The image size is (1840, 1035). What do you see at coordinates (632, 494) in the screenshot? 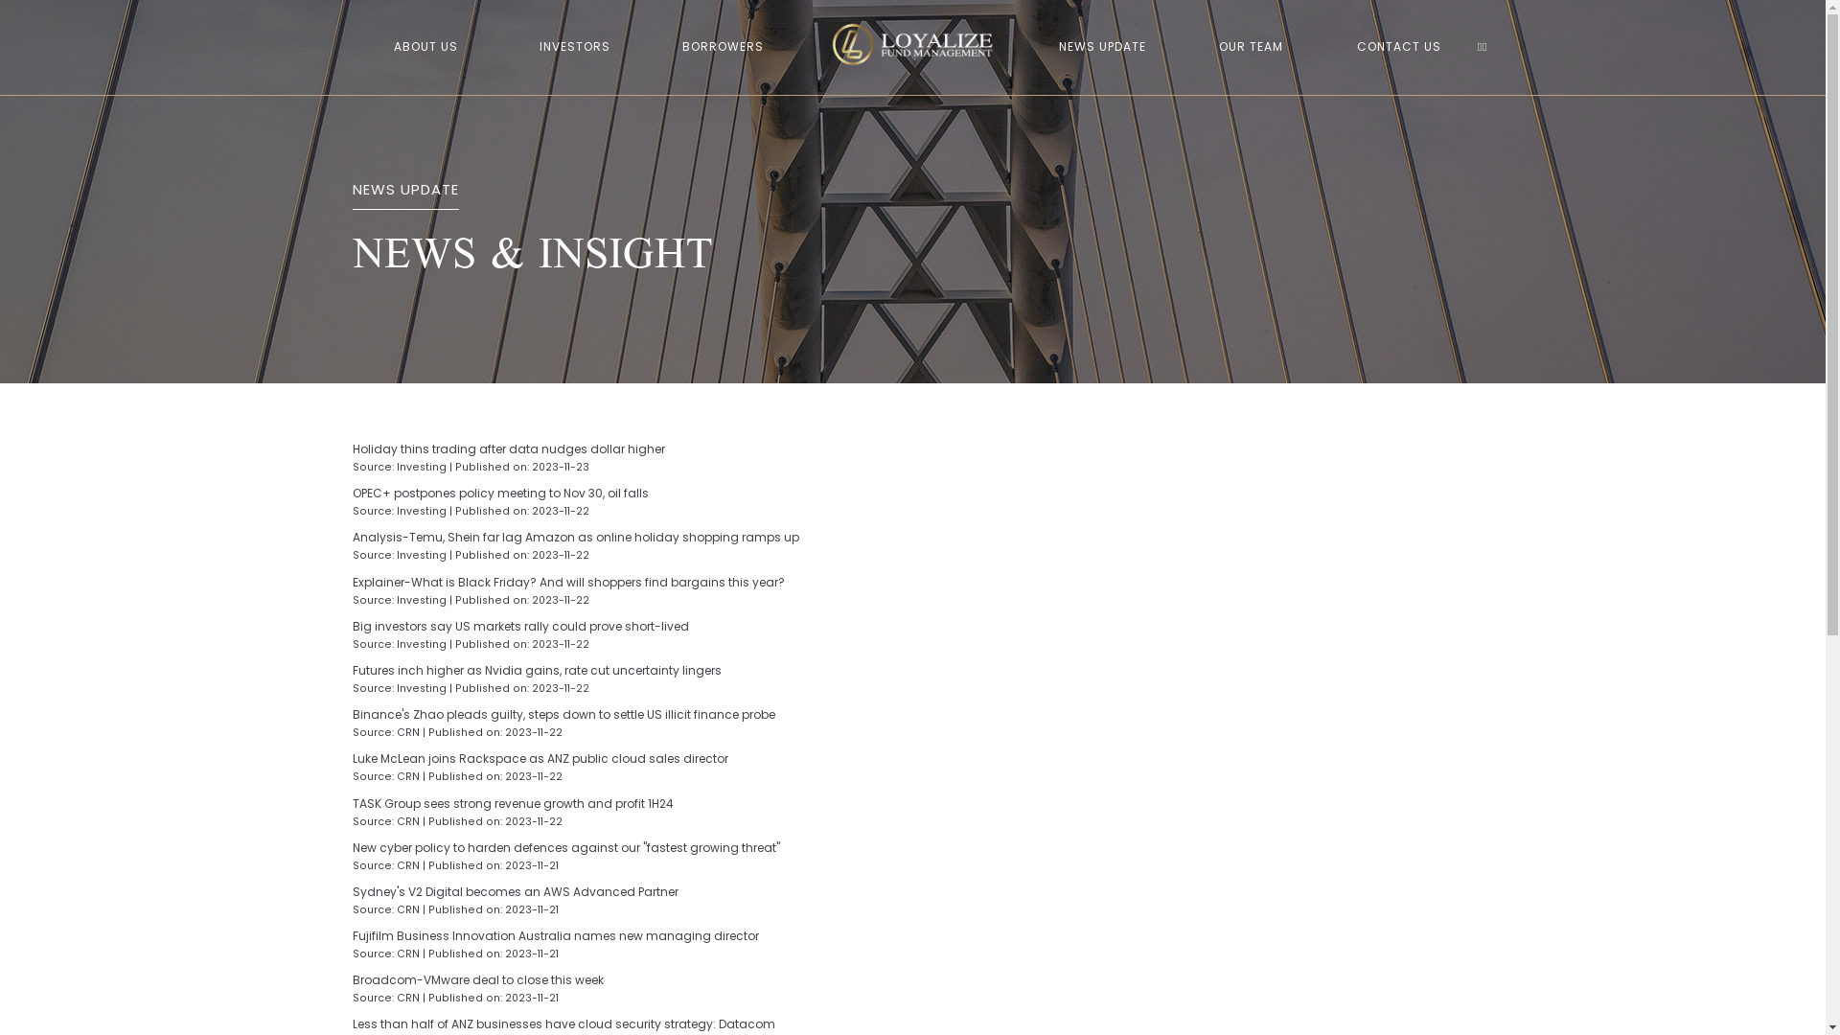
I see `OPEC+ postpones policy meeting to Nov 30, oil falls` at bounding box center [632, 494].